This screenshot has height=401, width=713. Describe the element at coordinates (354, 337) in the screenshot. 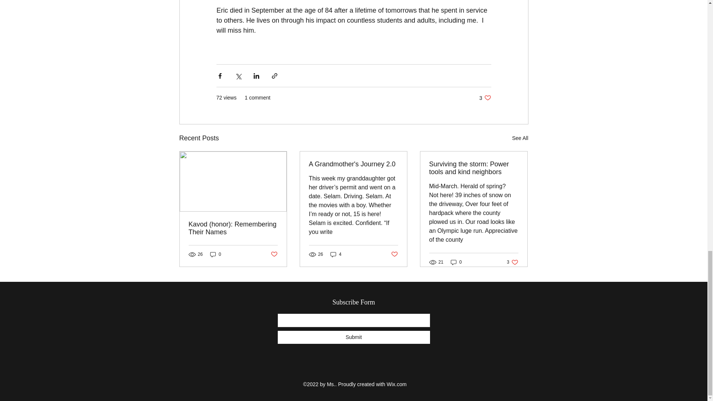

I see `Post not marked as liked` at that location.